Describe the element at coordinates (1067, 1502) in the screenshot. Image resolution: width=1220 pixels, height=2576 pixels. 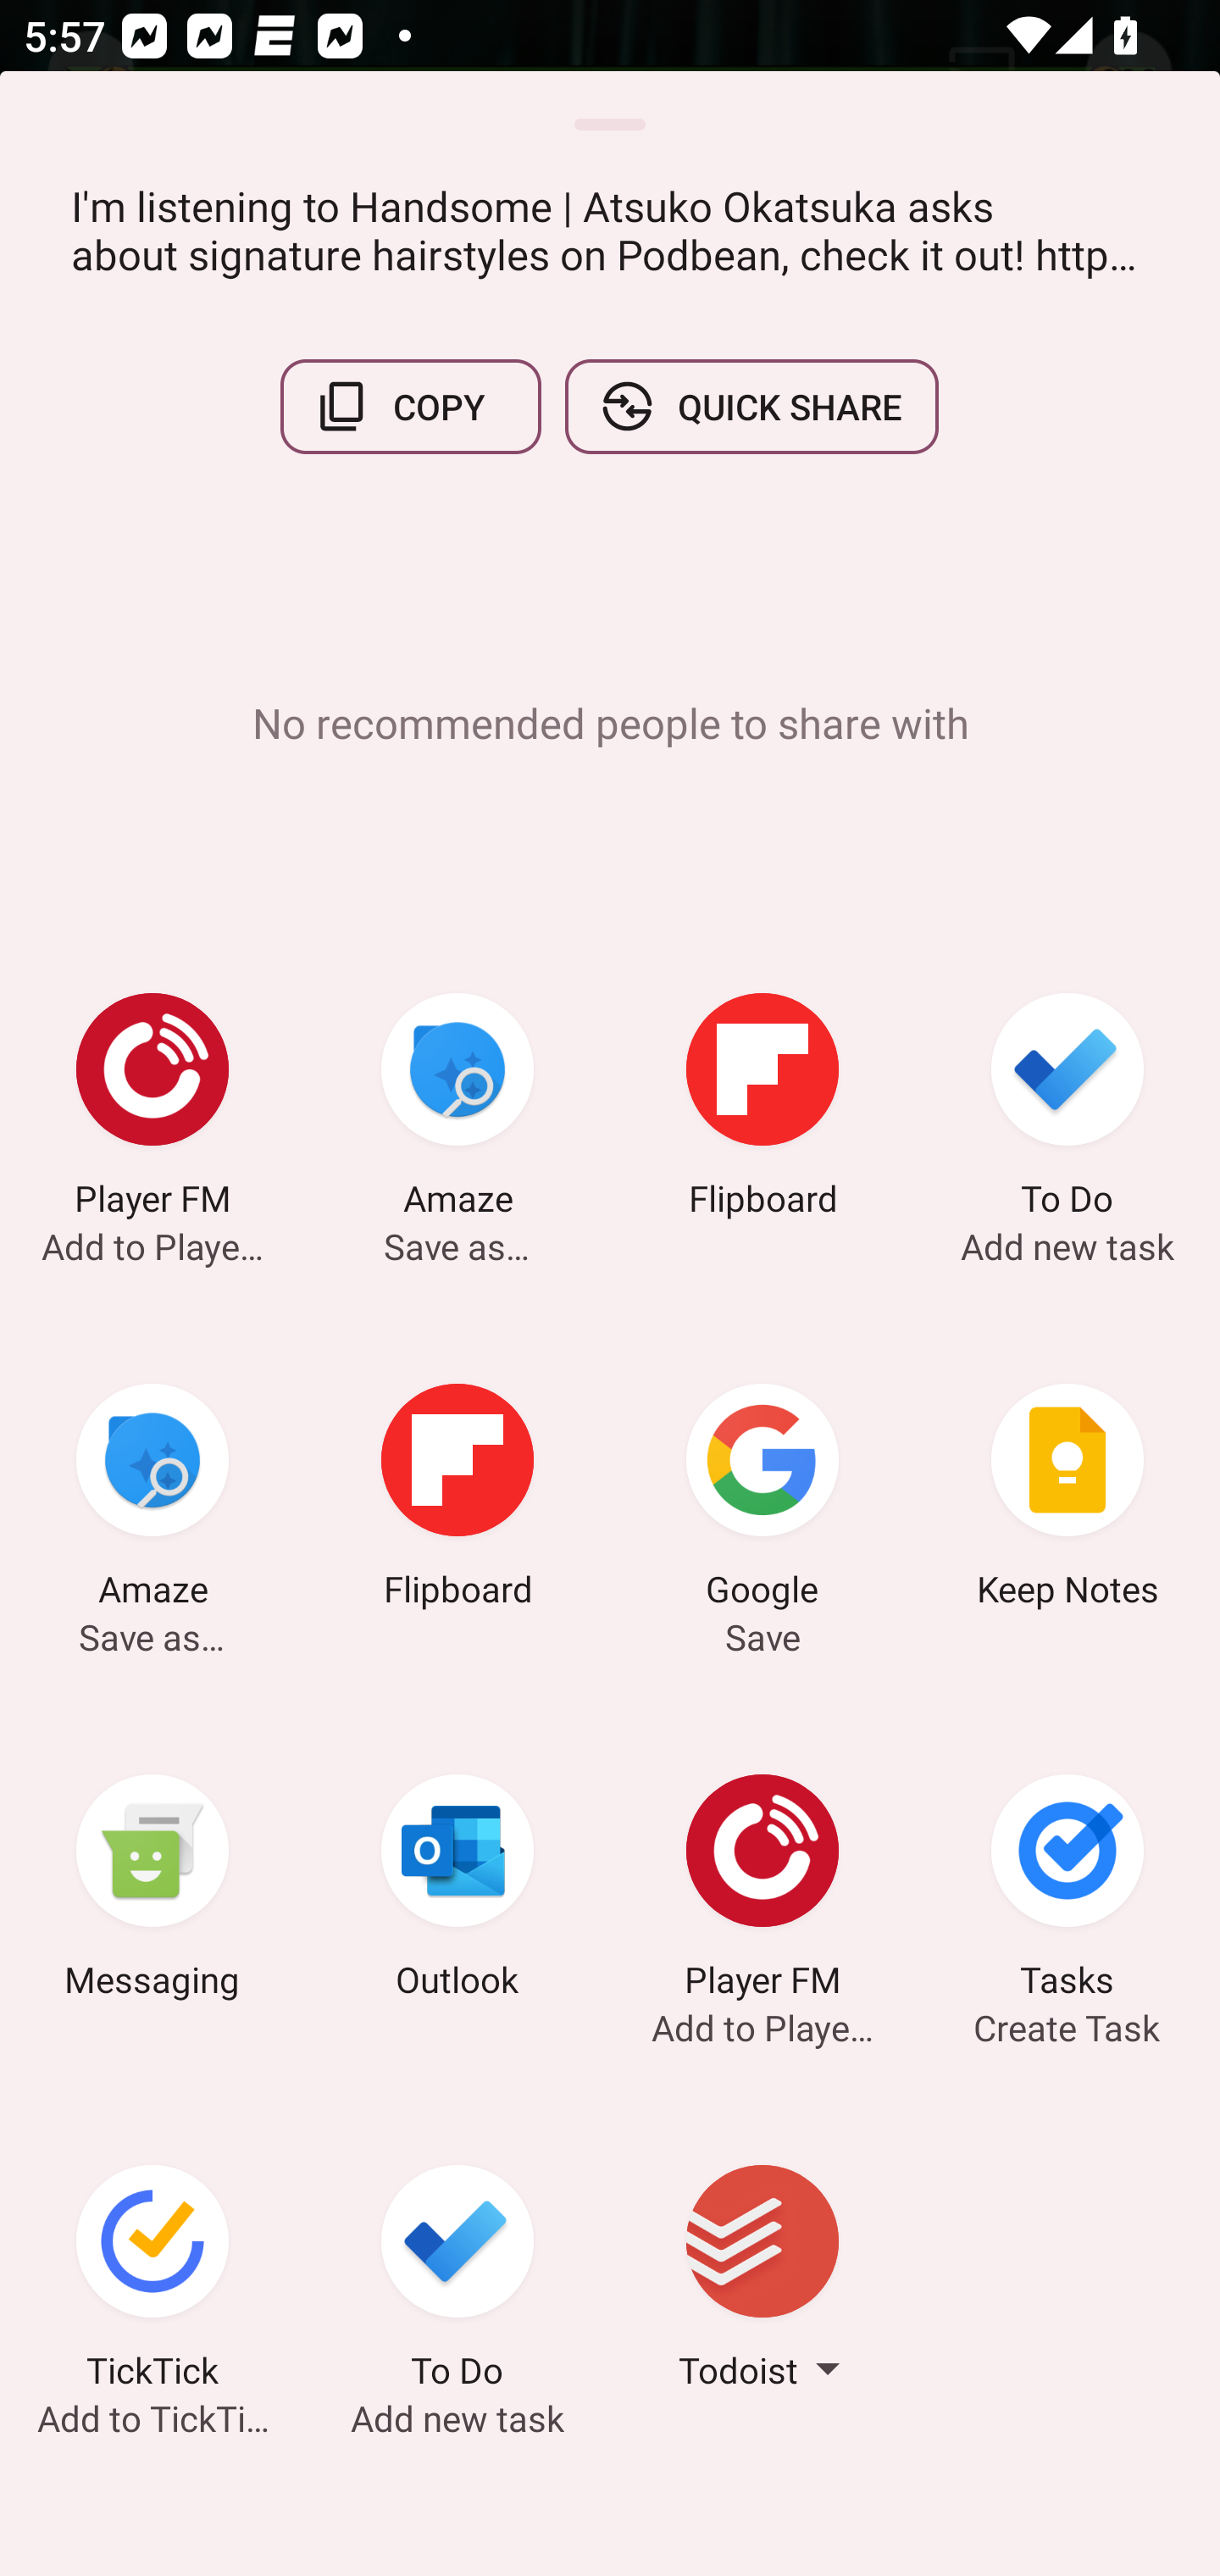
I see `Keep Notes` at that location.